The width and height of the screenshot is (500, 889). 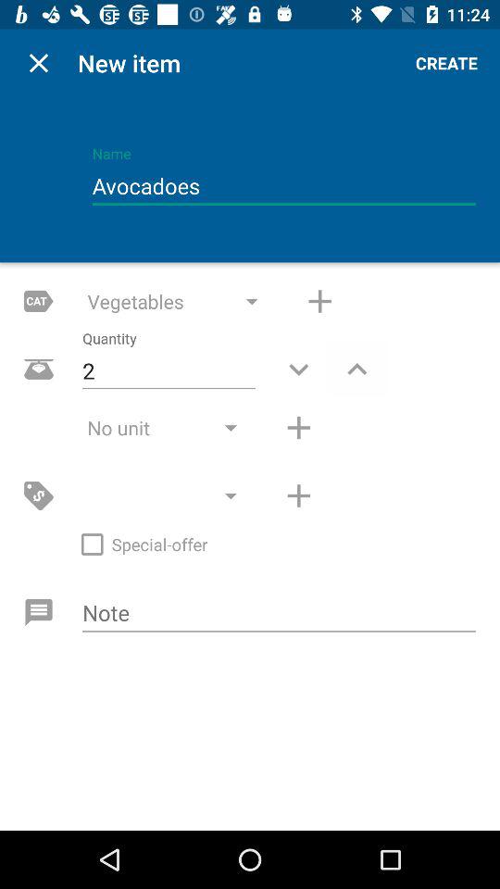 What do you see at coordinates (298, 428) in the screenshot?
I see `add unit amount` at bounding box center [298, 428].